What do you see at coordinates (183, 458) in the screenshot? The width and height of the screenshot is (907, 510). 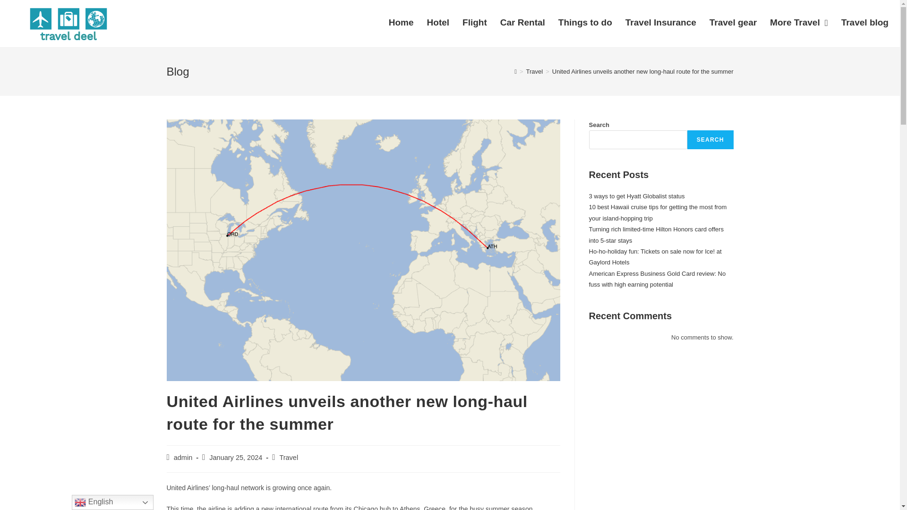 I see `Posts by admin` at bounding box center [183, 458].